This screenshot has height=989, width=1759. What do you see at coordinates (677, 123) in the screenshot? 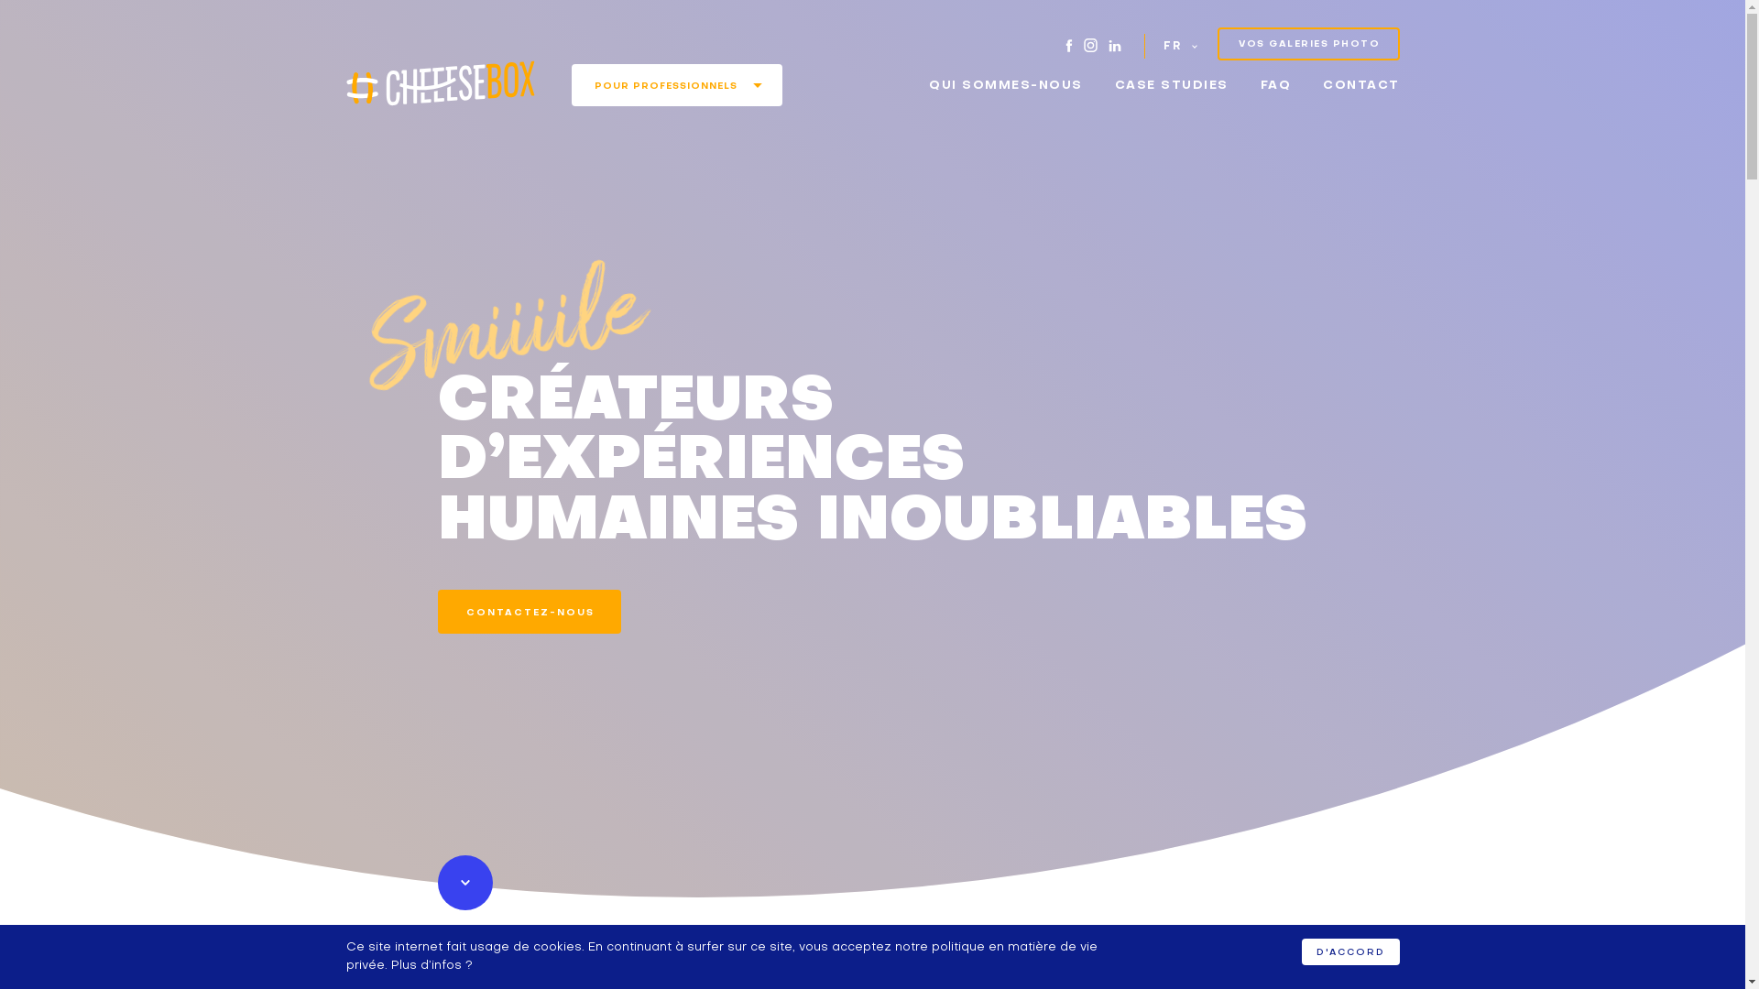
I see `POUR PARTICULIERS` at bounding box center [677, 123].